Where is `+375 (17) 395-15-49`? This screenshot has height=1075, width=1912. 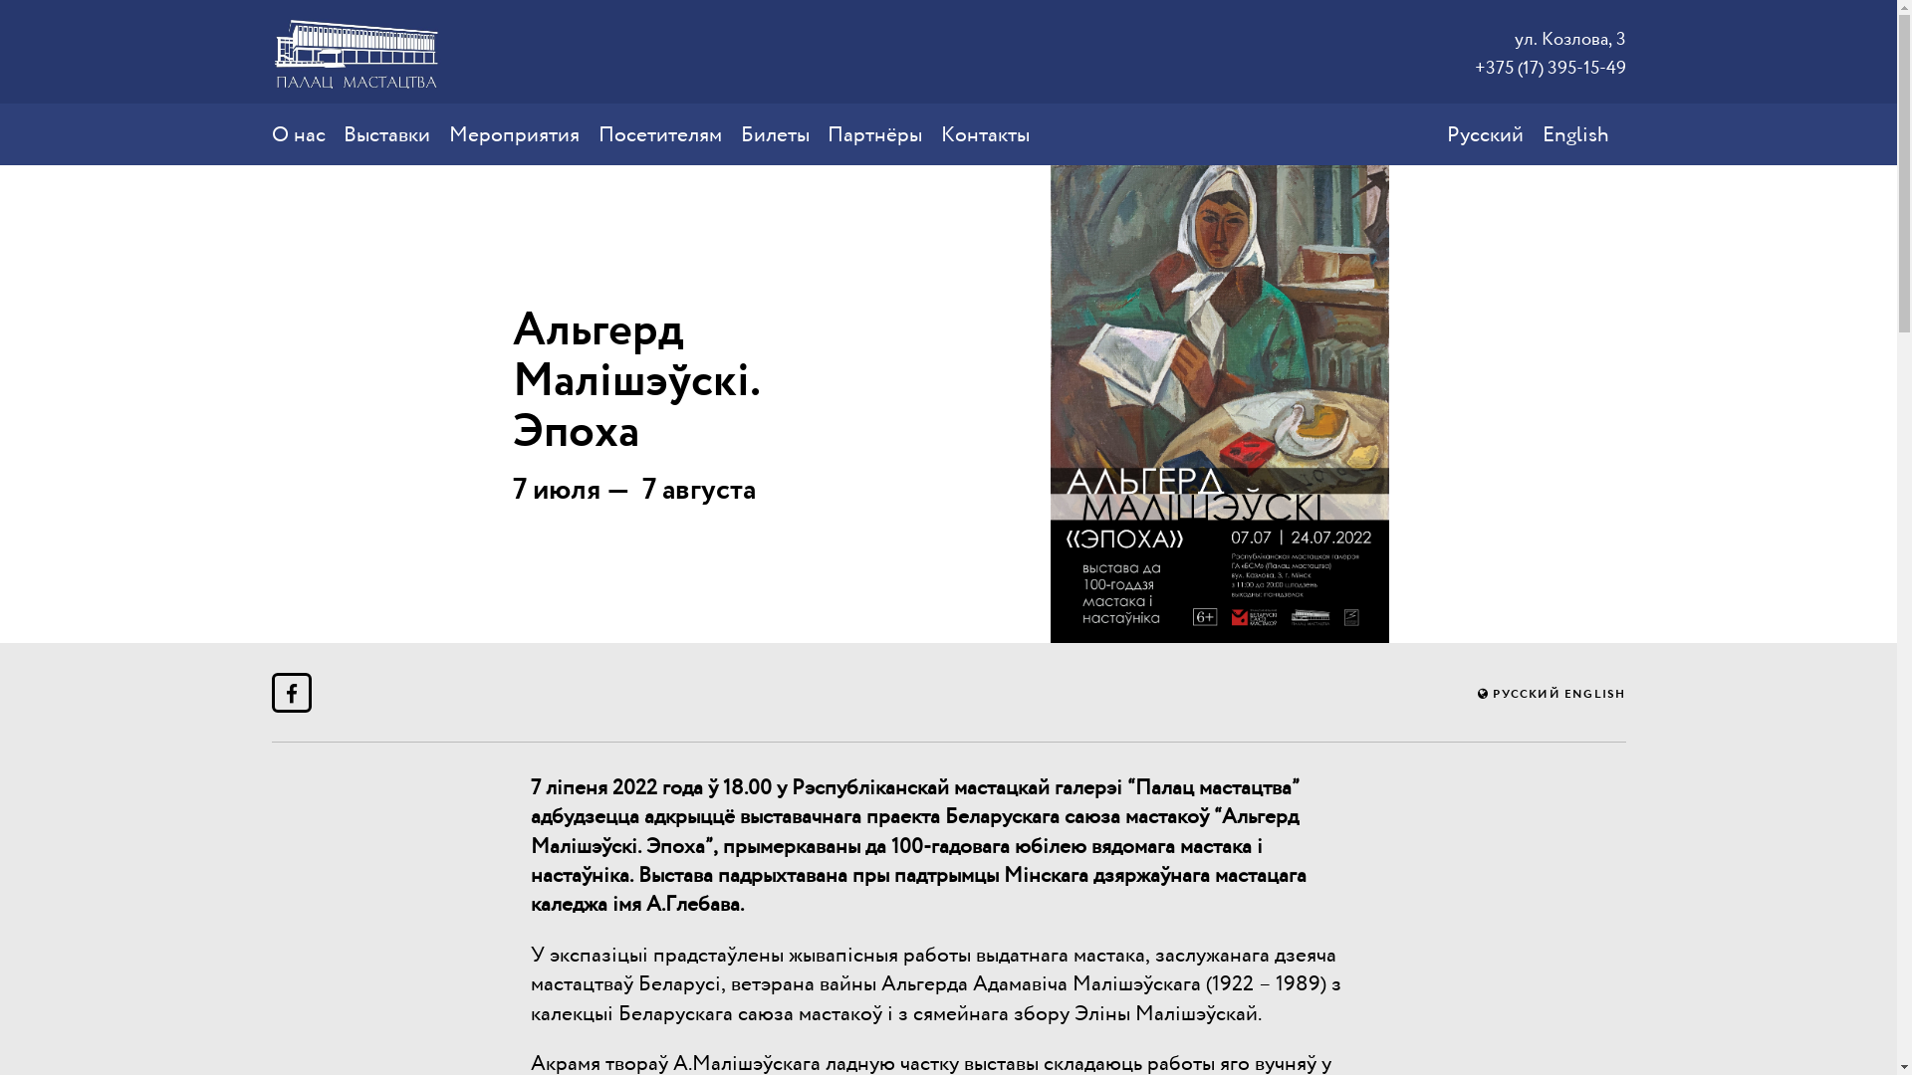 +375 (17) 395-15-49 is located at coordinates (1550, 68).